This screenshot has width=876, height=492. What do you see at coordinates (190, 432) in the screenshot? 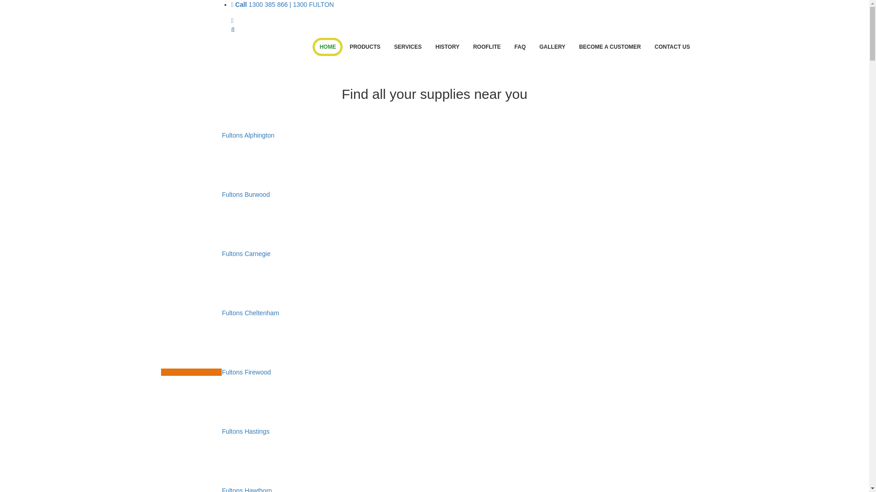
I see `Fultons Hastings` at bounding box center [190, 432].